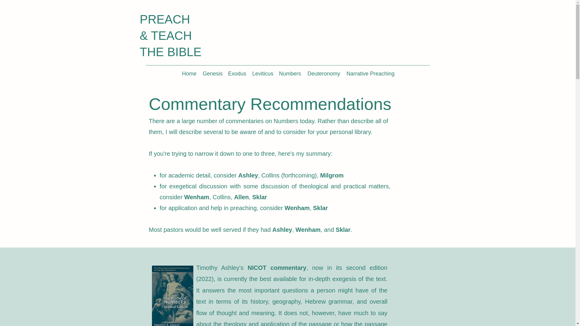 This screenshot has height=326, width=580. Describe the element at coordinates (343, 229) in the screenshot. I see `Sklar` at that location.